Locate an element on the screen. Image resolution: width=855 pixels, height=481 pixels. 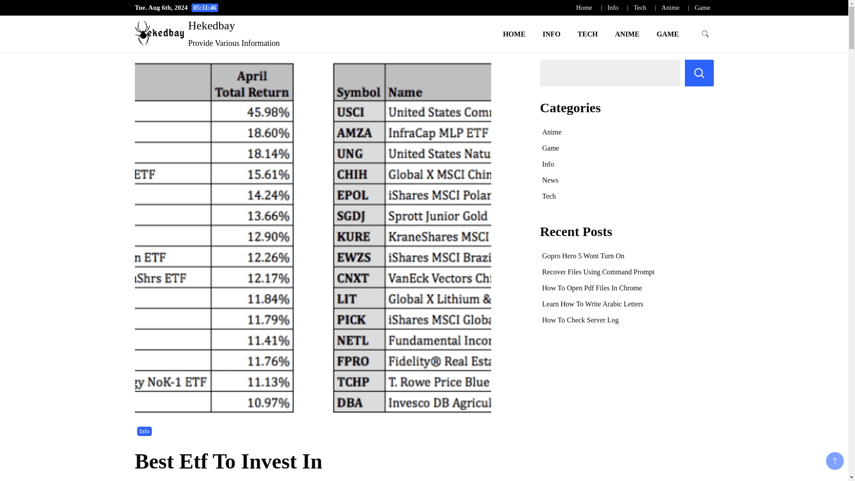
Info is located at coordinates (613, 7).